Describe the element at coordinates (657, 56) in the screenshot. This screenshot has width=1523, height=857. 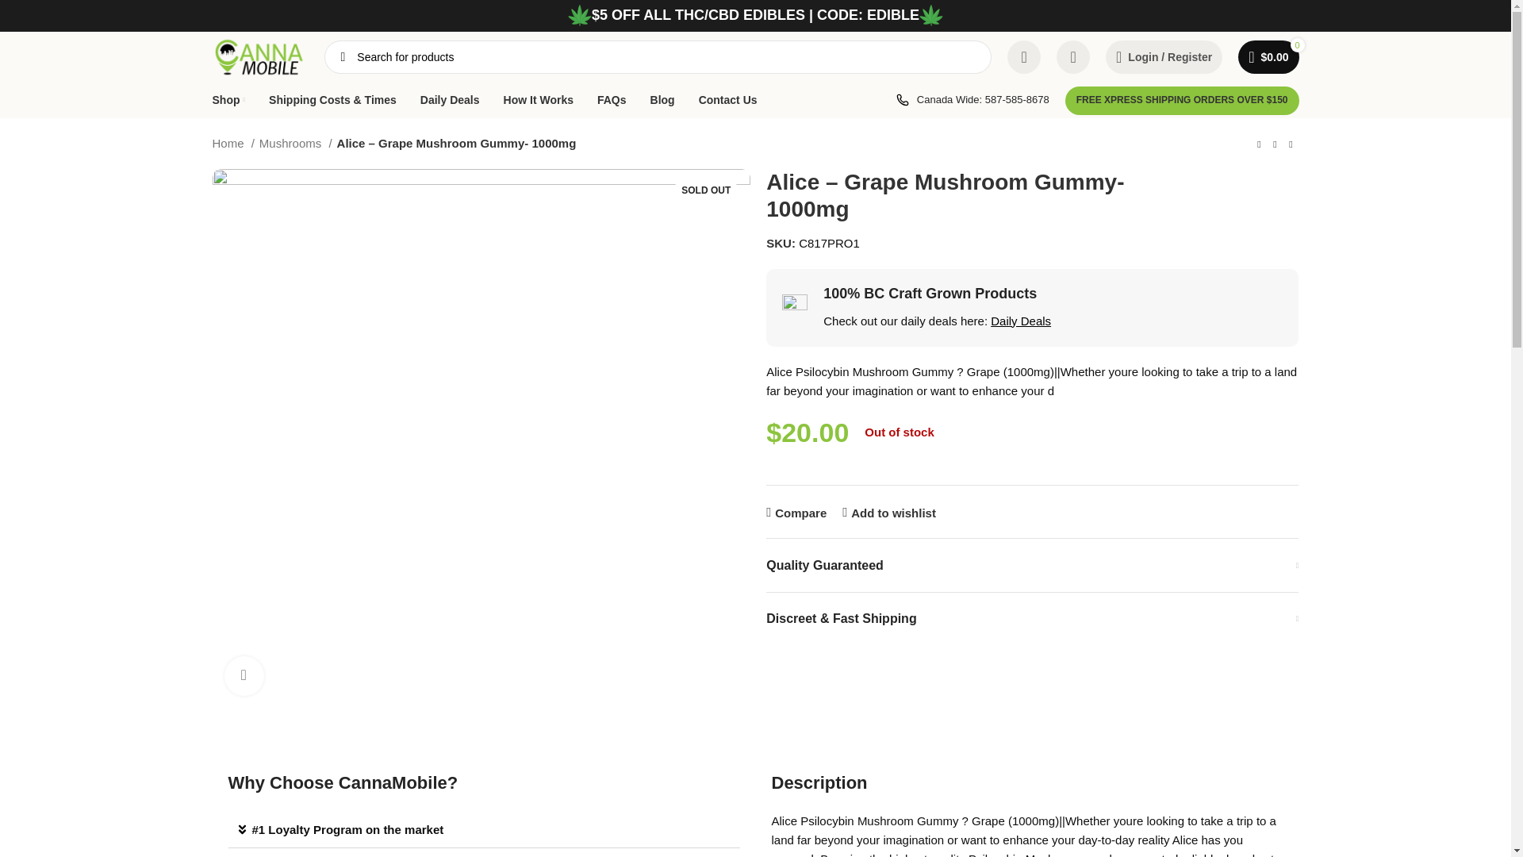
I see `Search for products` at that location.